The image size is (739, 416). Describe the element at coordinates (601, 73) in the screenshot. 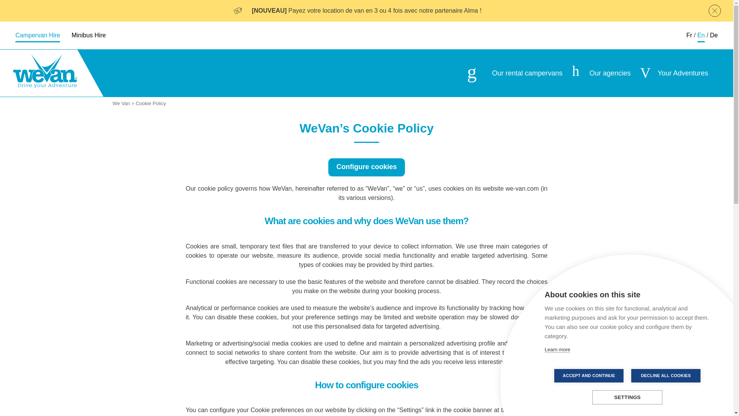

I see `Our agencies` at that location.